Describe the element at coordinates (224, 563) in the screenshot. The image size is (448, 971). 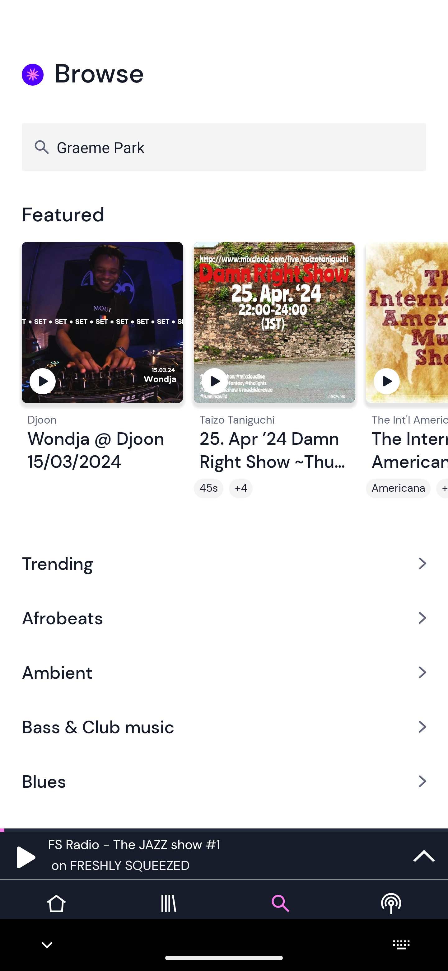
I see `Trending` at that location.